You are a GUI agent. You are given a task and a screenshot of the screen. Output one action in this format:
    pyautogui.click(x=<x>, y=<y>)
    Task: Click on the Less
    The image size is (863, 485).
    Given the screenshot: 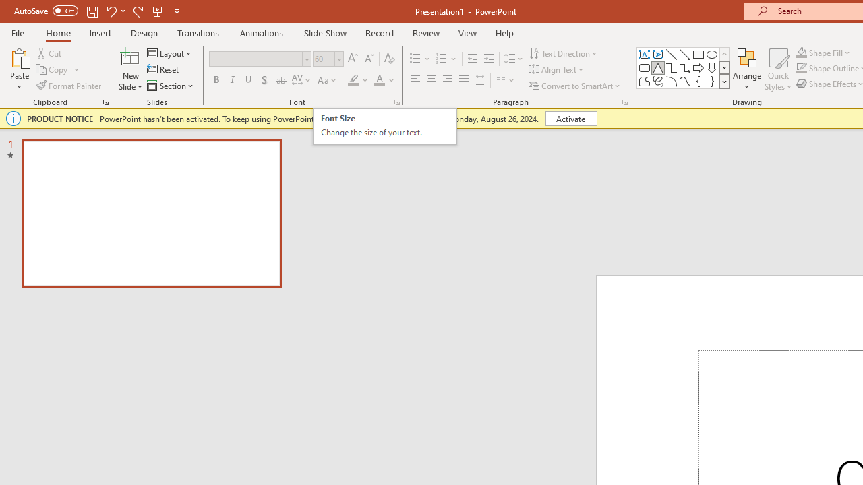 What is the action you would take?
    pyautogui.click(x=756, y=137)
    